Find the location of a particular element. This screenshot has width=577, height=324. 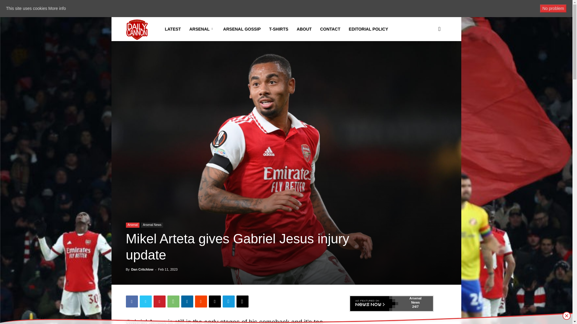

Telegram is located at coordinates (228, 301).